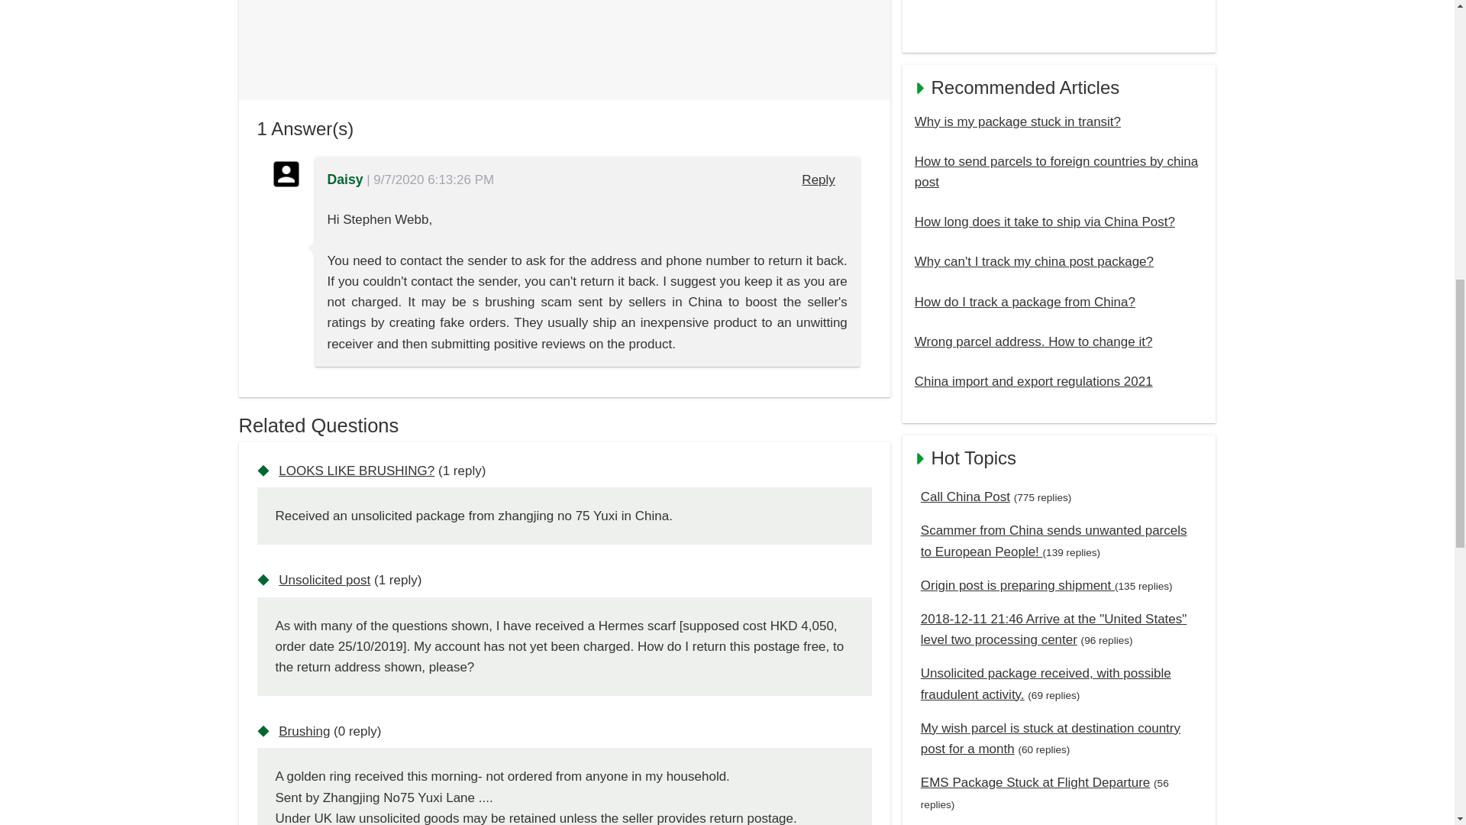 Image resolution: width=1466 pixels, height=825 pixels. I want to click on Call China Post, so click(965, 497).